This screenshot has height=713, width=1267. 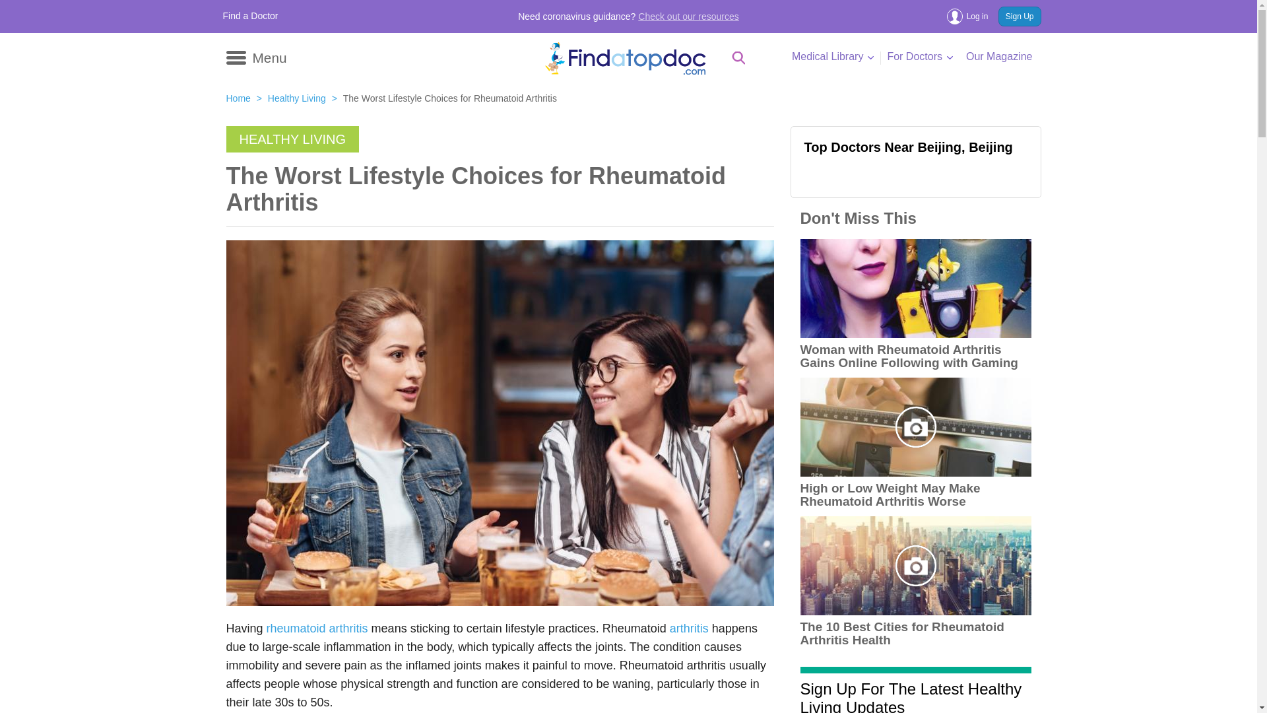 What do you see at coordinates (688, 17) in the screenshot?
I see `Check out our resources` at bounding box center [688, 17].